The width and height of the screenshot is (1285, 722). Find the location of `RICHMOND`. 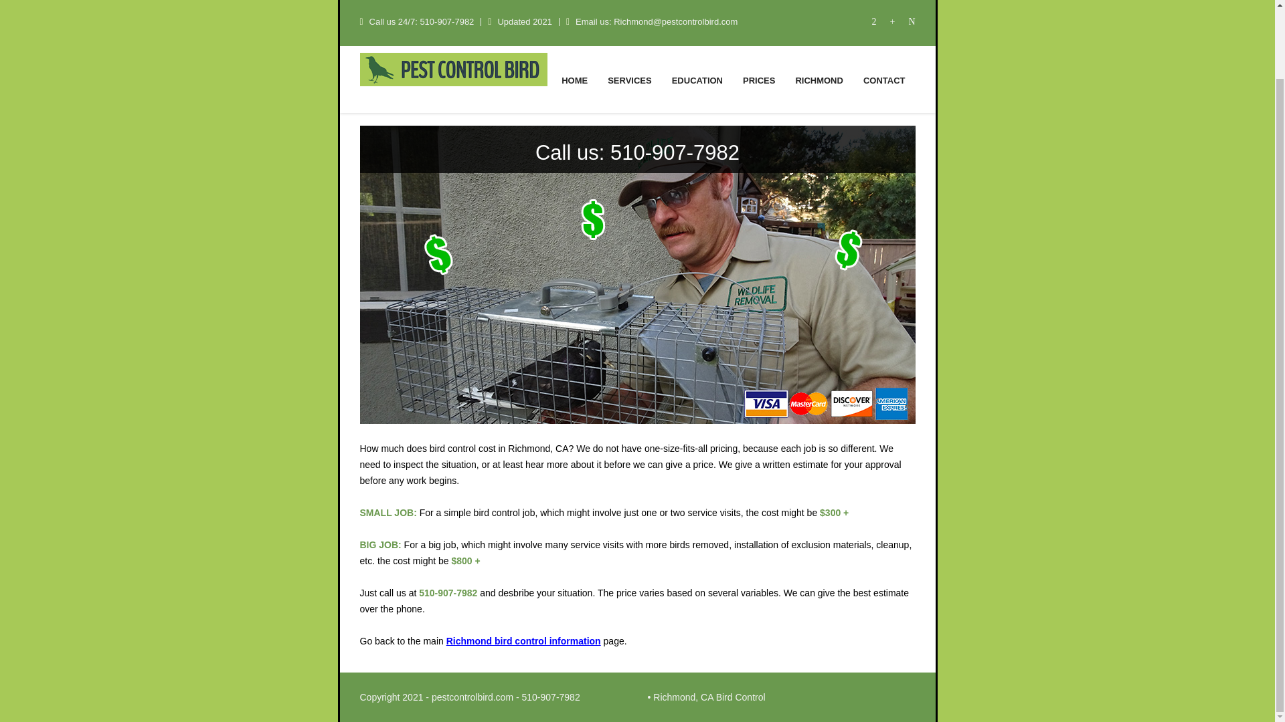

RICHMOND is located at coordinates (819, 17).